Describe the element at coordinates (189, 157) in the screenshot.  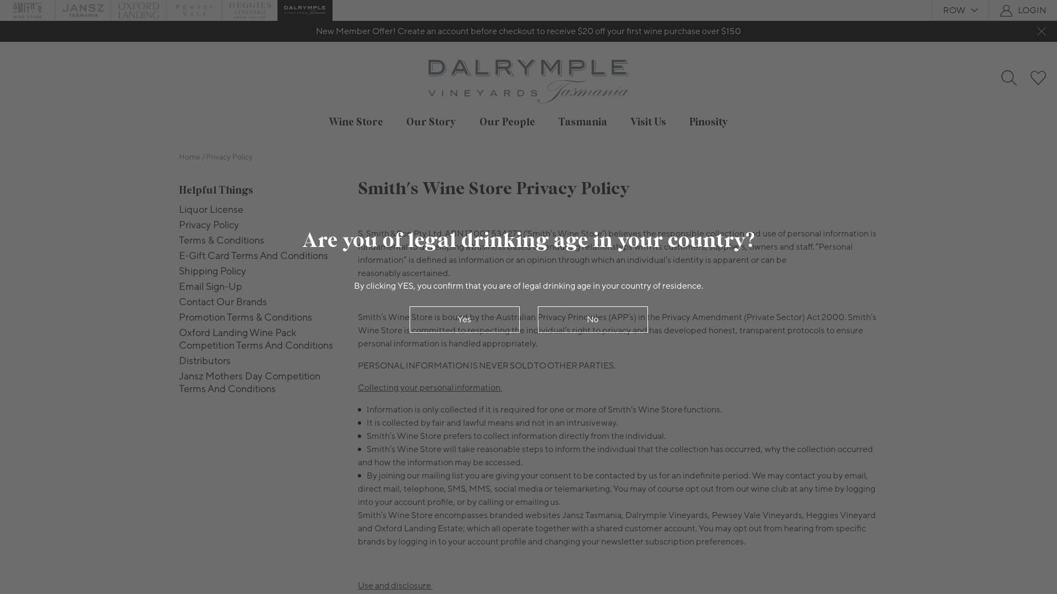
I see `Home` at that location.